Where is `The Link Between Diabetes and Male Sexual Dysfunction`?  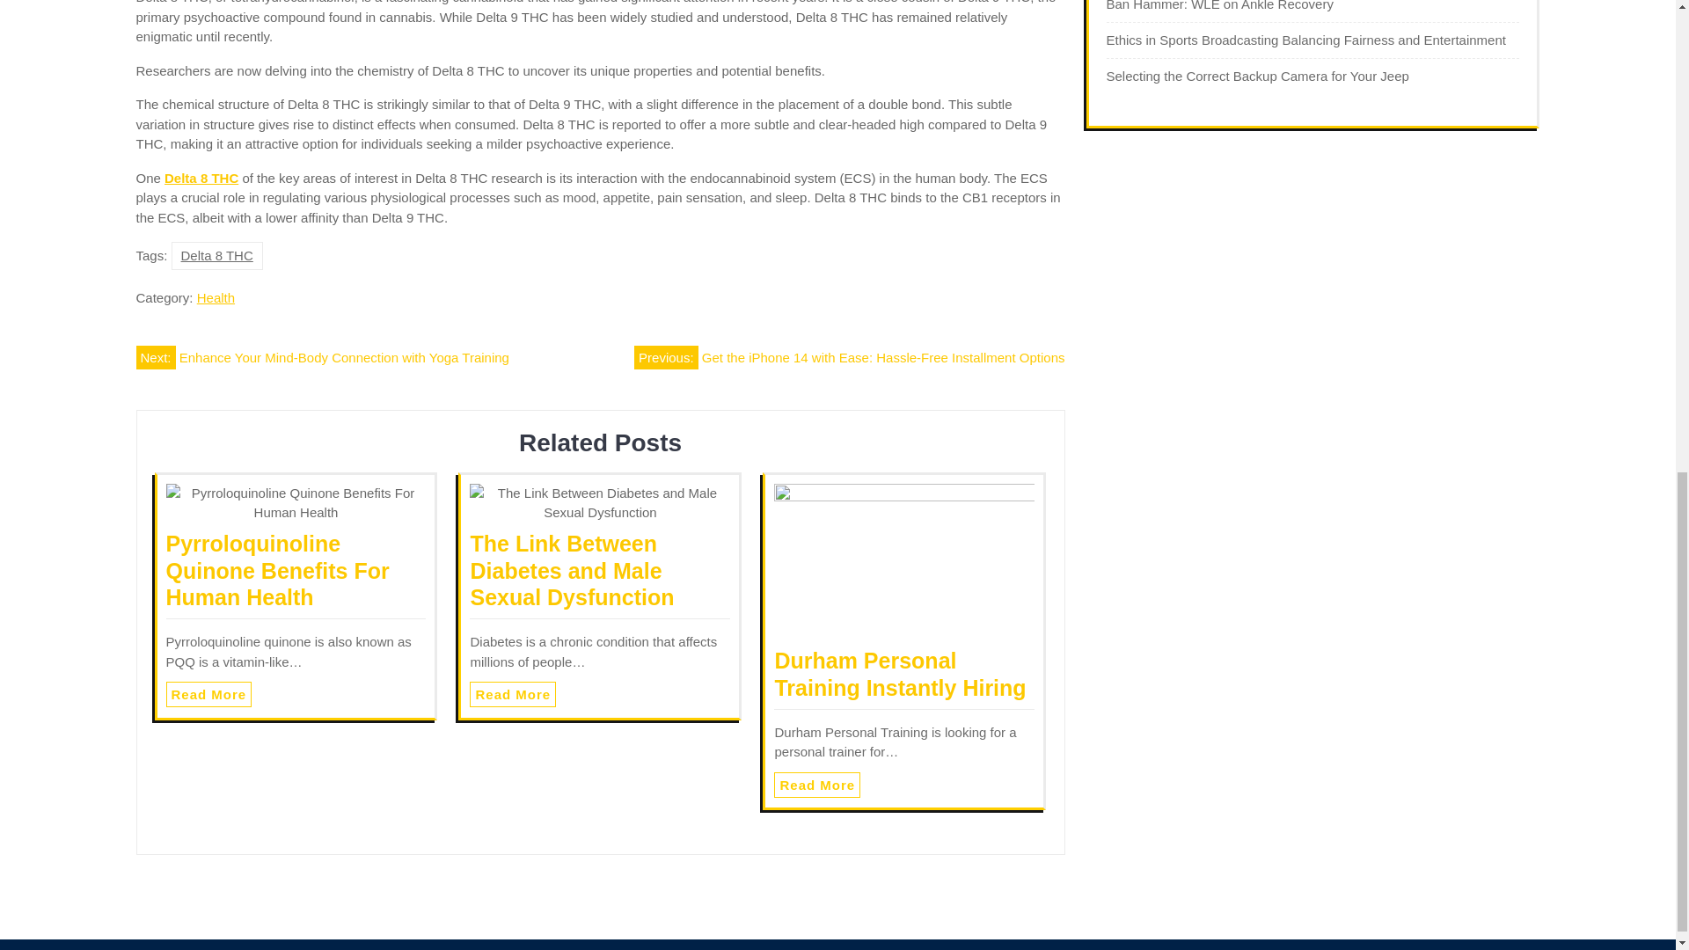
The Link Between Diabetes and Male Sexual Dysfunction is located at coordinates (572, 570).